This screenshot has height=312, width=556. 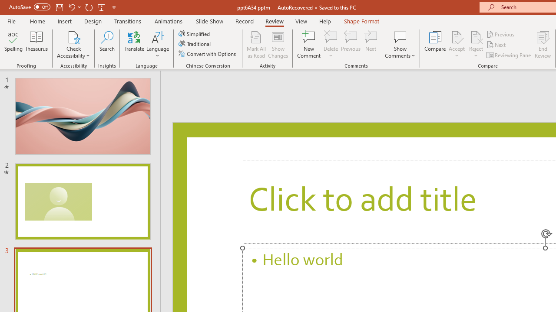 What do you see at coordinates (457, 36) in the screenshot?
I see `Accept Change` at bounding box center [457, 36].